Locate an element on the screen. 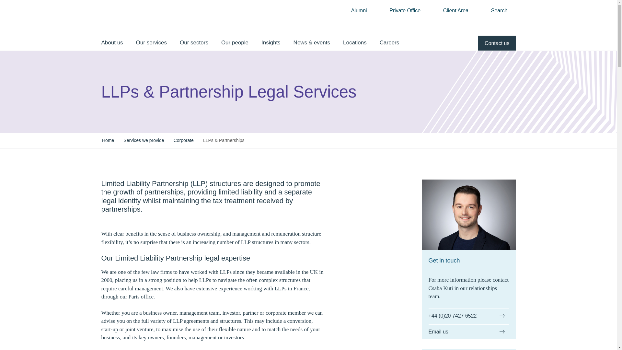 Image resolution: width=622 pixels, height=350 pixels. partner or corporate member is located at coordinates (274, 313).